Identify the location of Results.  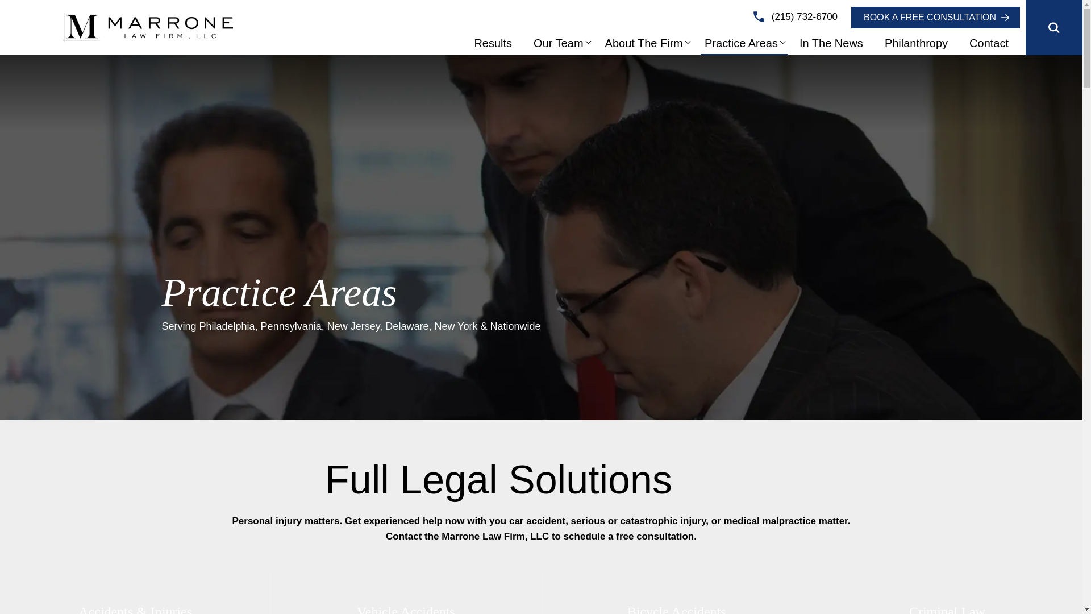
(493, 43).